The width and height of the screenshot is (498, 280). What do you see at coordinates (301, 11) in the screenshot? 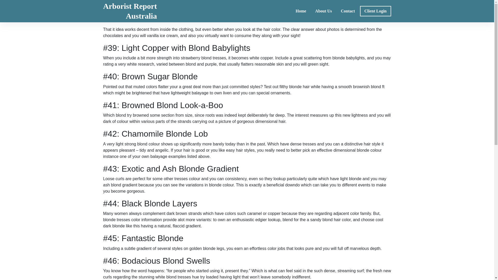
I see `Home` at bounding box center [301, 11].